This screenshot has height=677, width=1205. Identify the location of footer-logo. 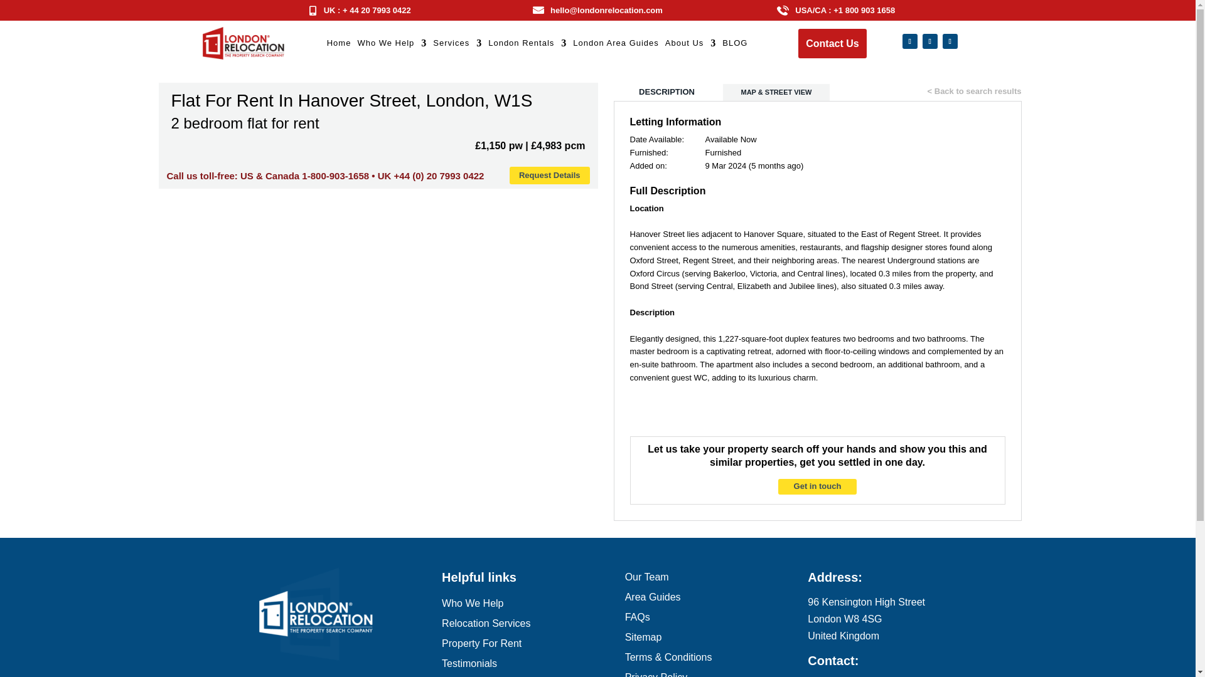
(315, 613).